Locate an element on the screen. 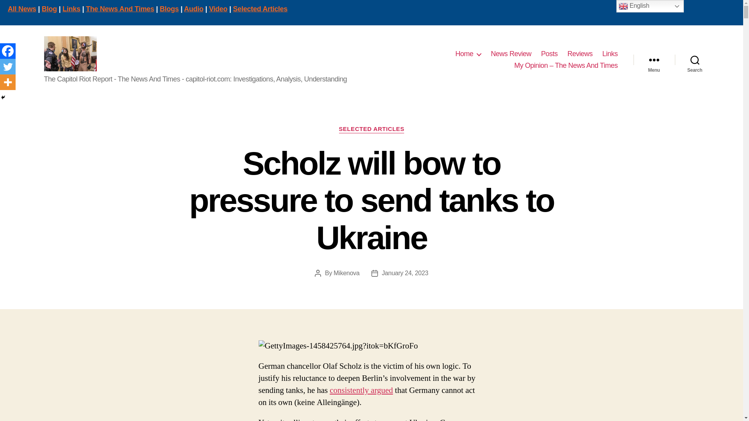 This screenshot has width=749, height=421. Posts is located at coordinates (549, 54).